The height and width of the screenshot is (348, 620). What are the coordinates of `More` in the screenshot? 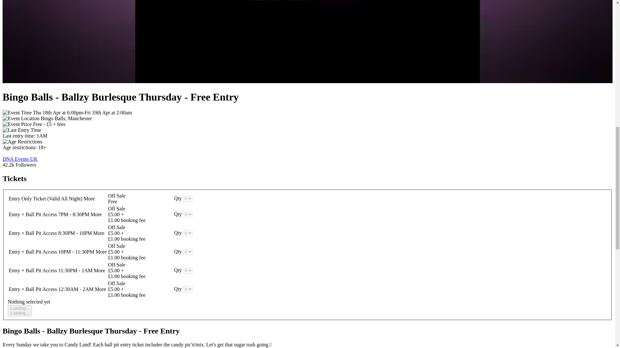 It's located at (20, 159).